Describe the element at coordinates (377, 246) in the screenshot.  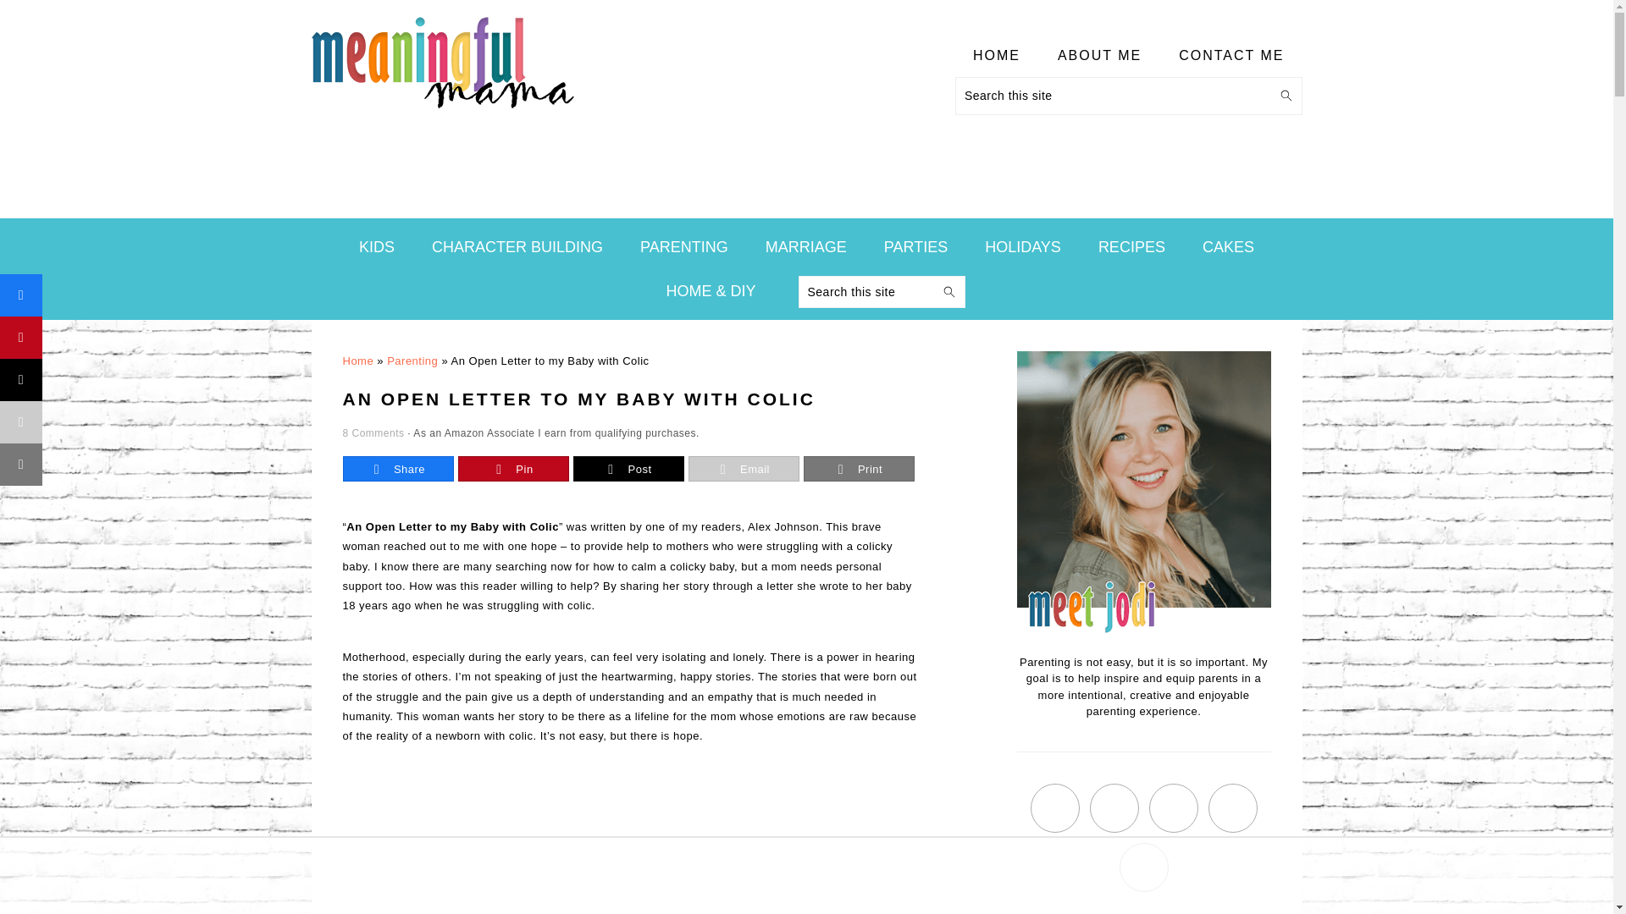
I see `KIDS` at that location.